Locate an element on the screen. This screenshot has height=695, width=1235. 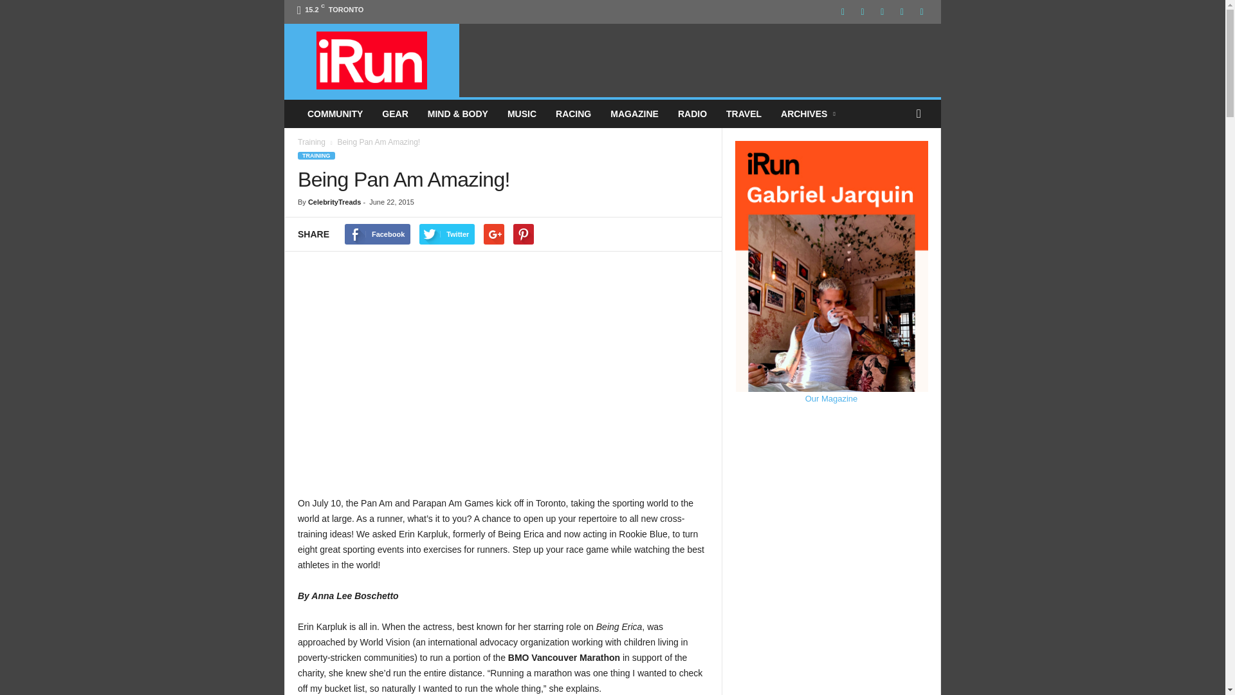
TRAVEL is located at coordinates (744, 113).